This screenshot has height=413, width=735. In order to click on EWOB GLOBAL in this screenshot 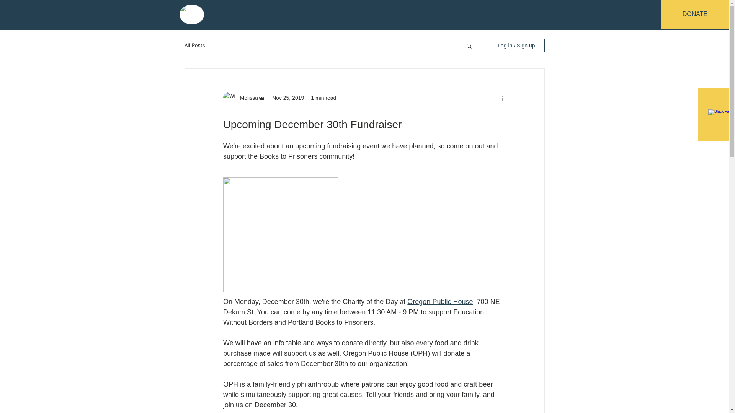, I will do `click(249, 16)`.